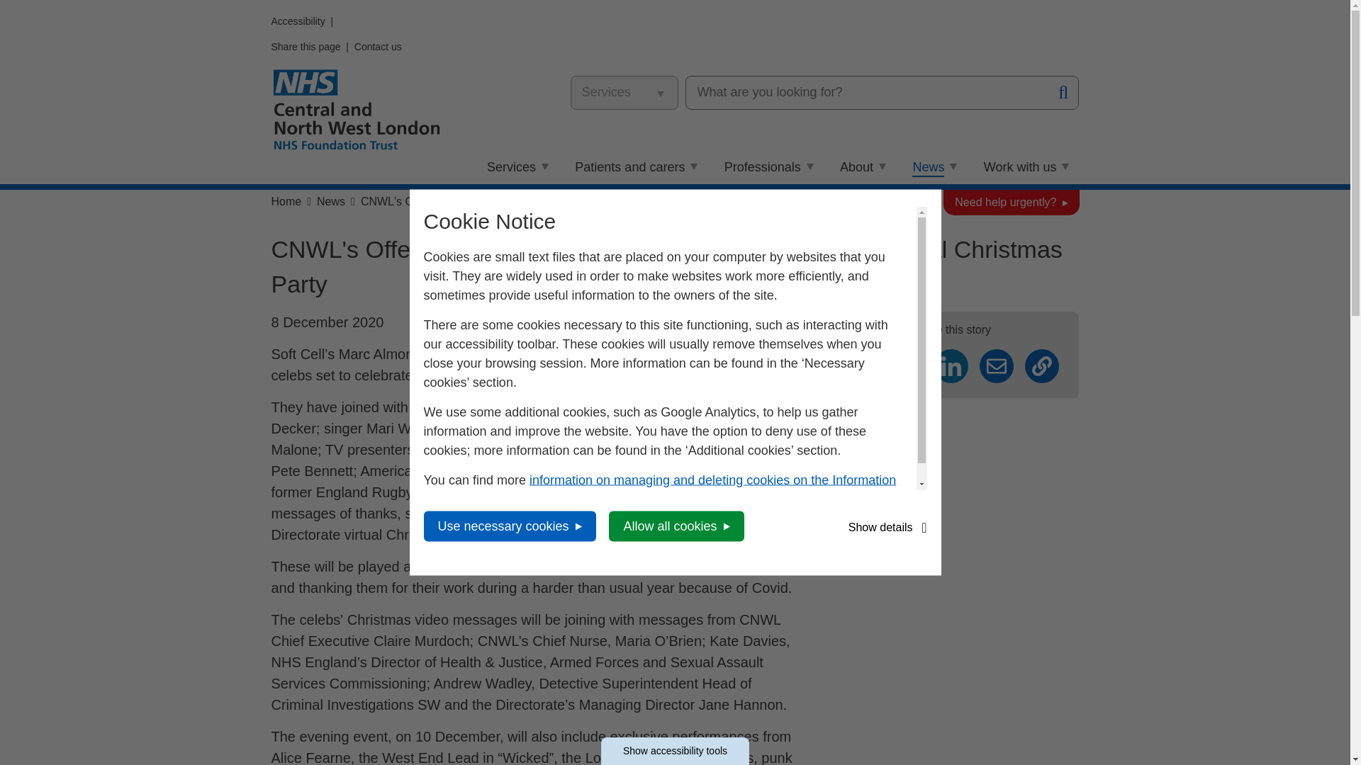 Image resolution: width=1361 pixels, height=765 pixels. Describe the element at coordinates (811, 105) in the screenshot. I see `CAMHS` at that location.